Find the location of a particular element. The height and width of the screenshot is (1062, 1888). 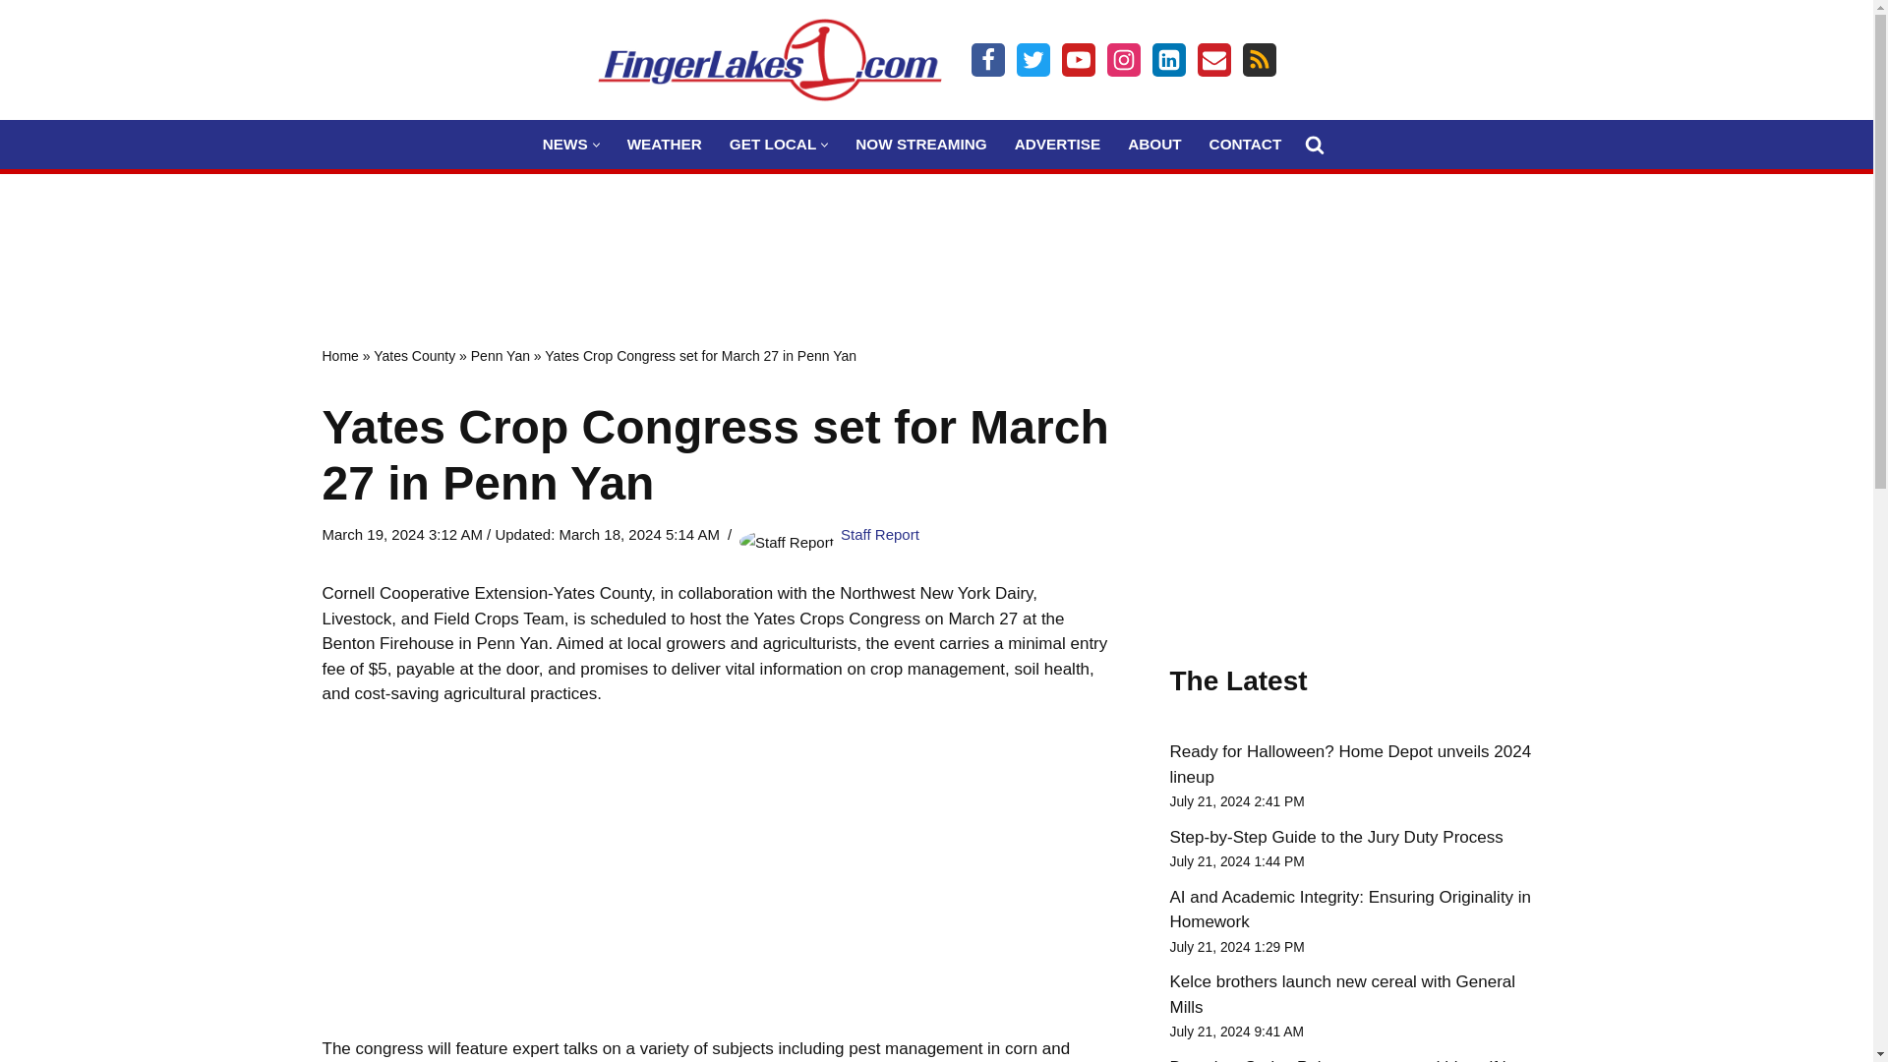

Skip to content is located at coordinates (15, 41).